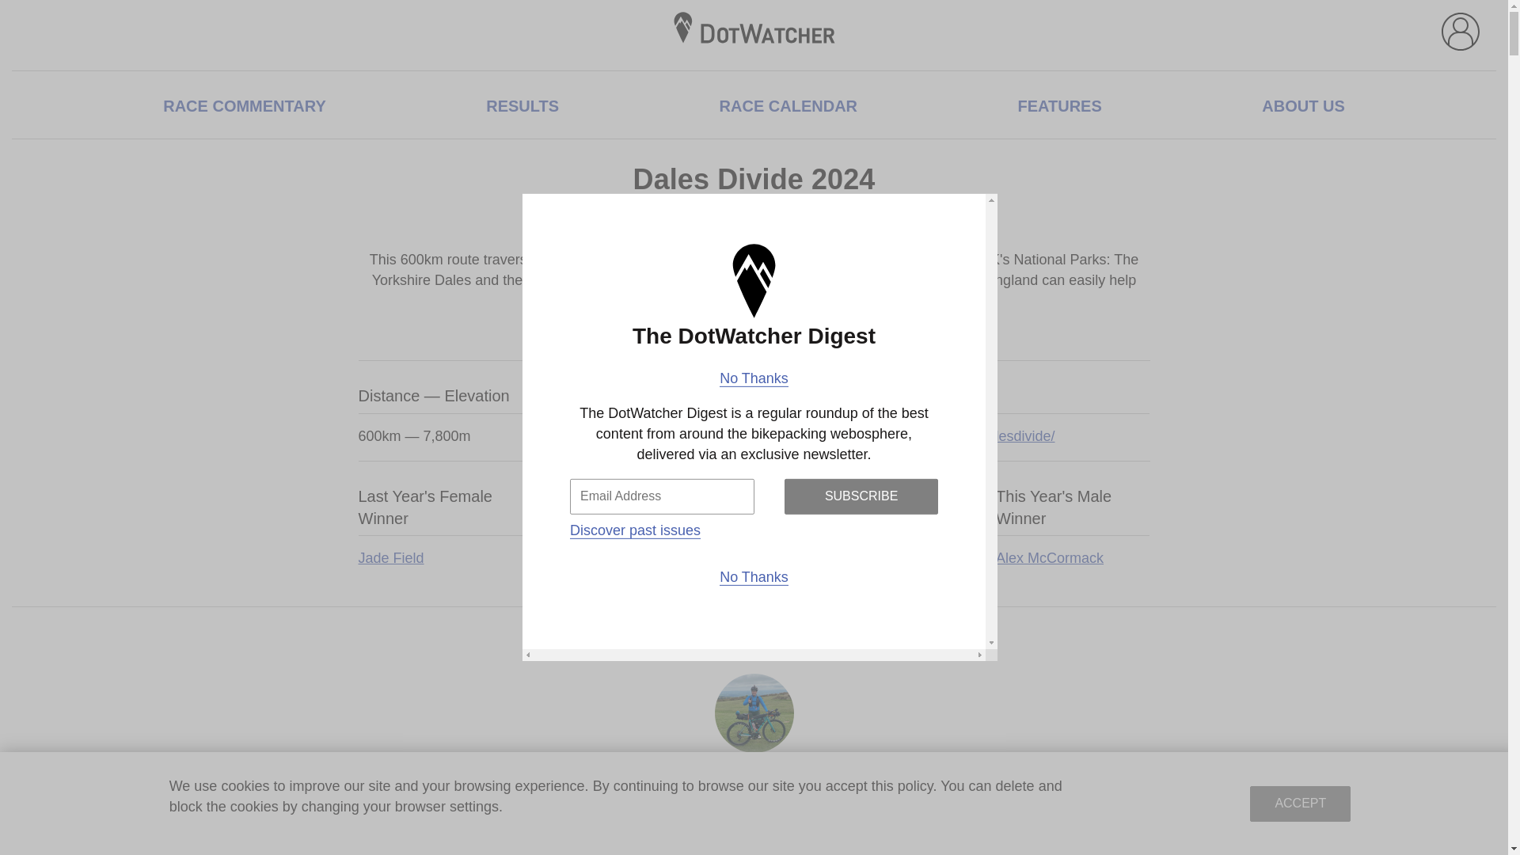 This screenshot has width=1520, height=855. I want to click on Jade Field, so click(863, 558).